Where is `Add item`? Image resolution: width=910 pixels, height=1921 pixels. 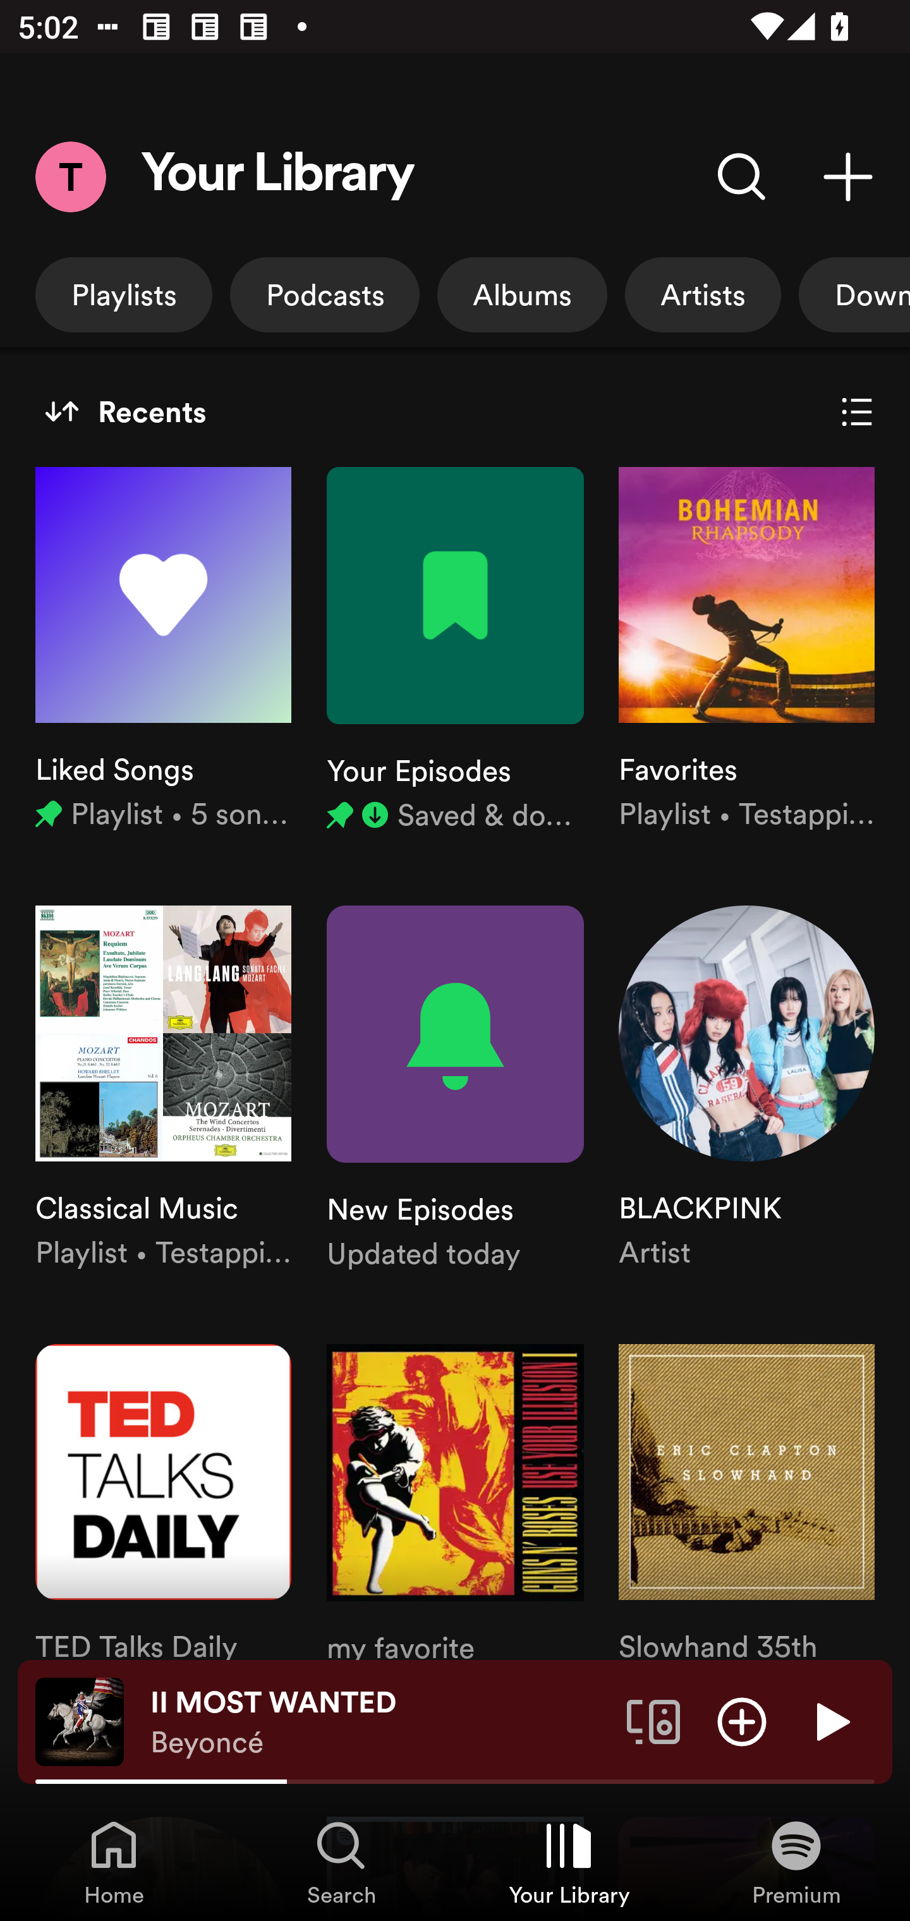 Add item is located at coordinates (742, 1721).